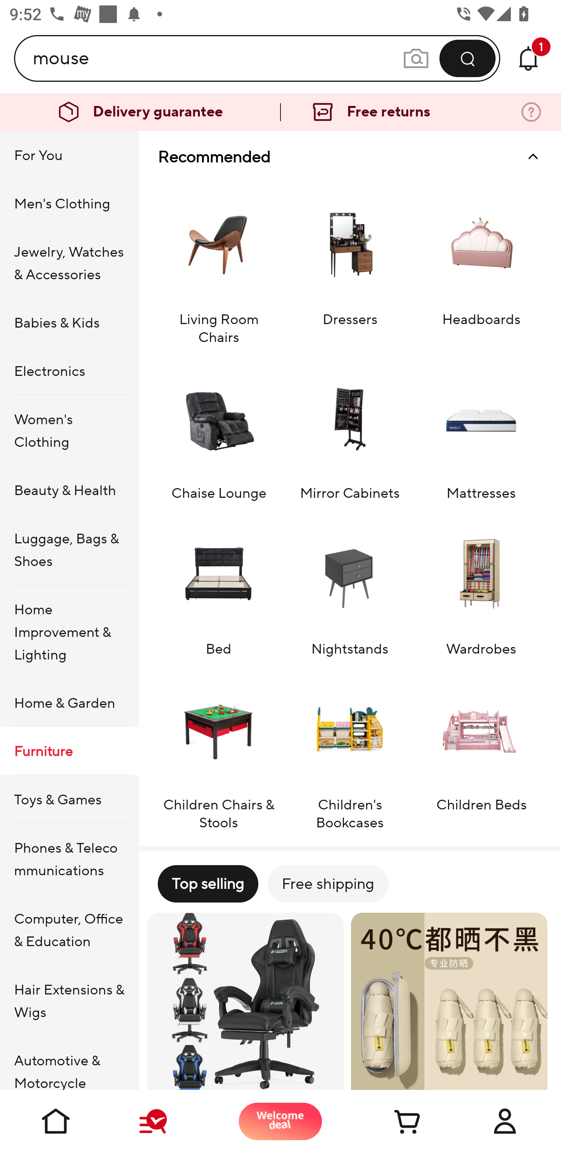  I want to click on Chaise Lounge, so click(218, 429).